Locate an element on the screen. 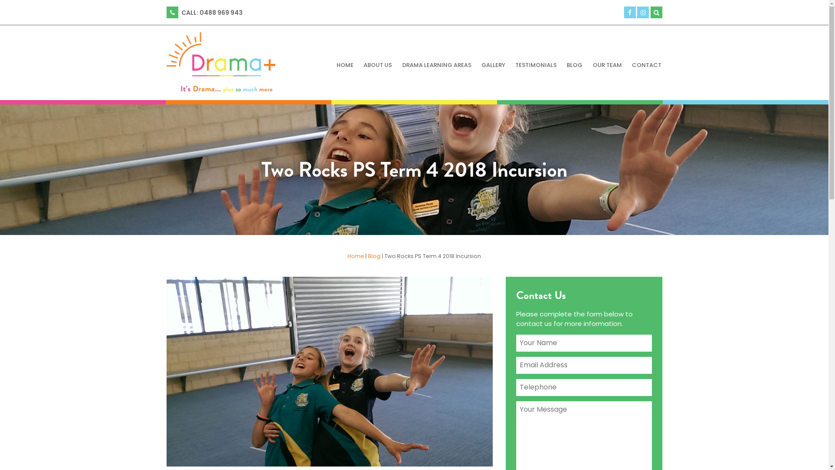  BLOG is located at coordinates (575, 65).